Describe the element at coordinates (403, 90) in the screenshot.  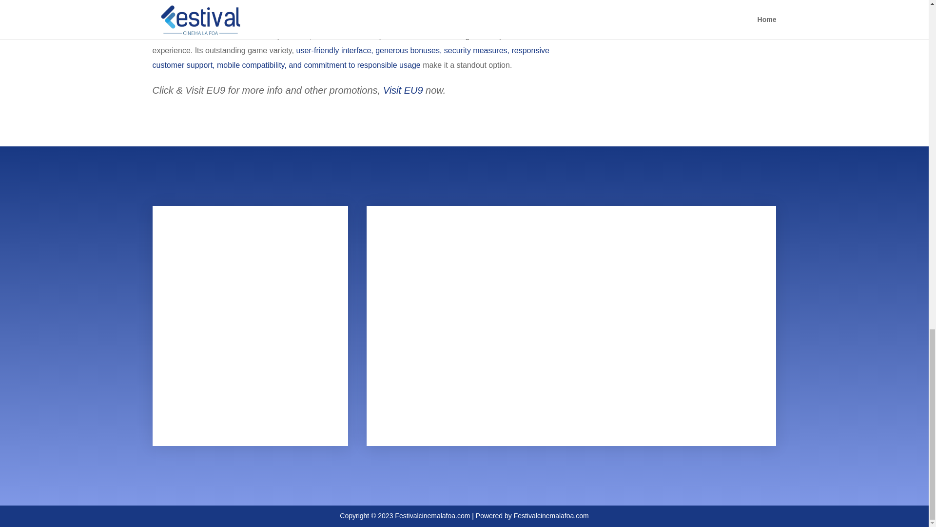
I see `Visit EU9` at that location.